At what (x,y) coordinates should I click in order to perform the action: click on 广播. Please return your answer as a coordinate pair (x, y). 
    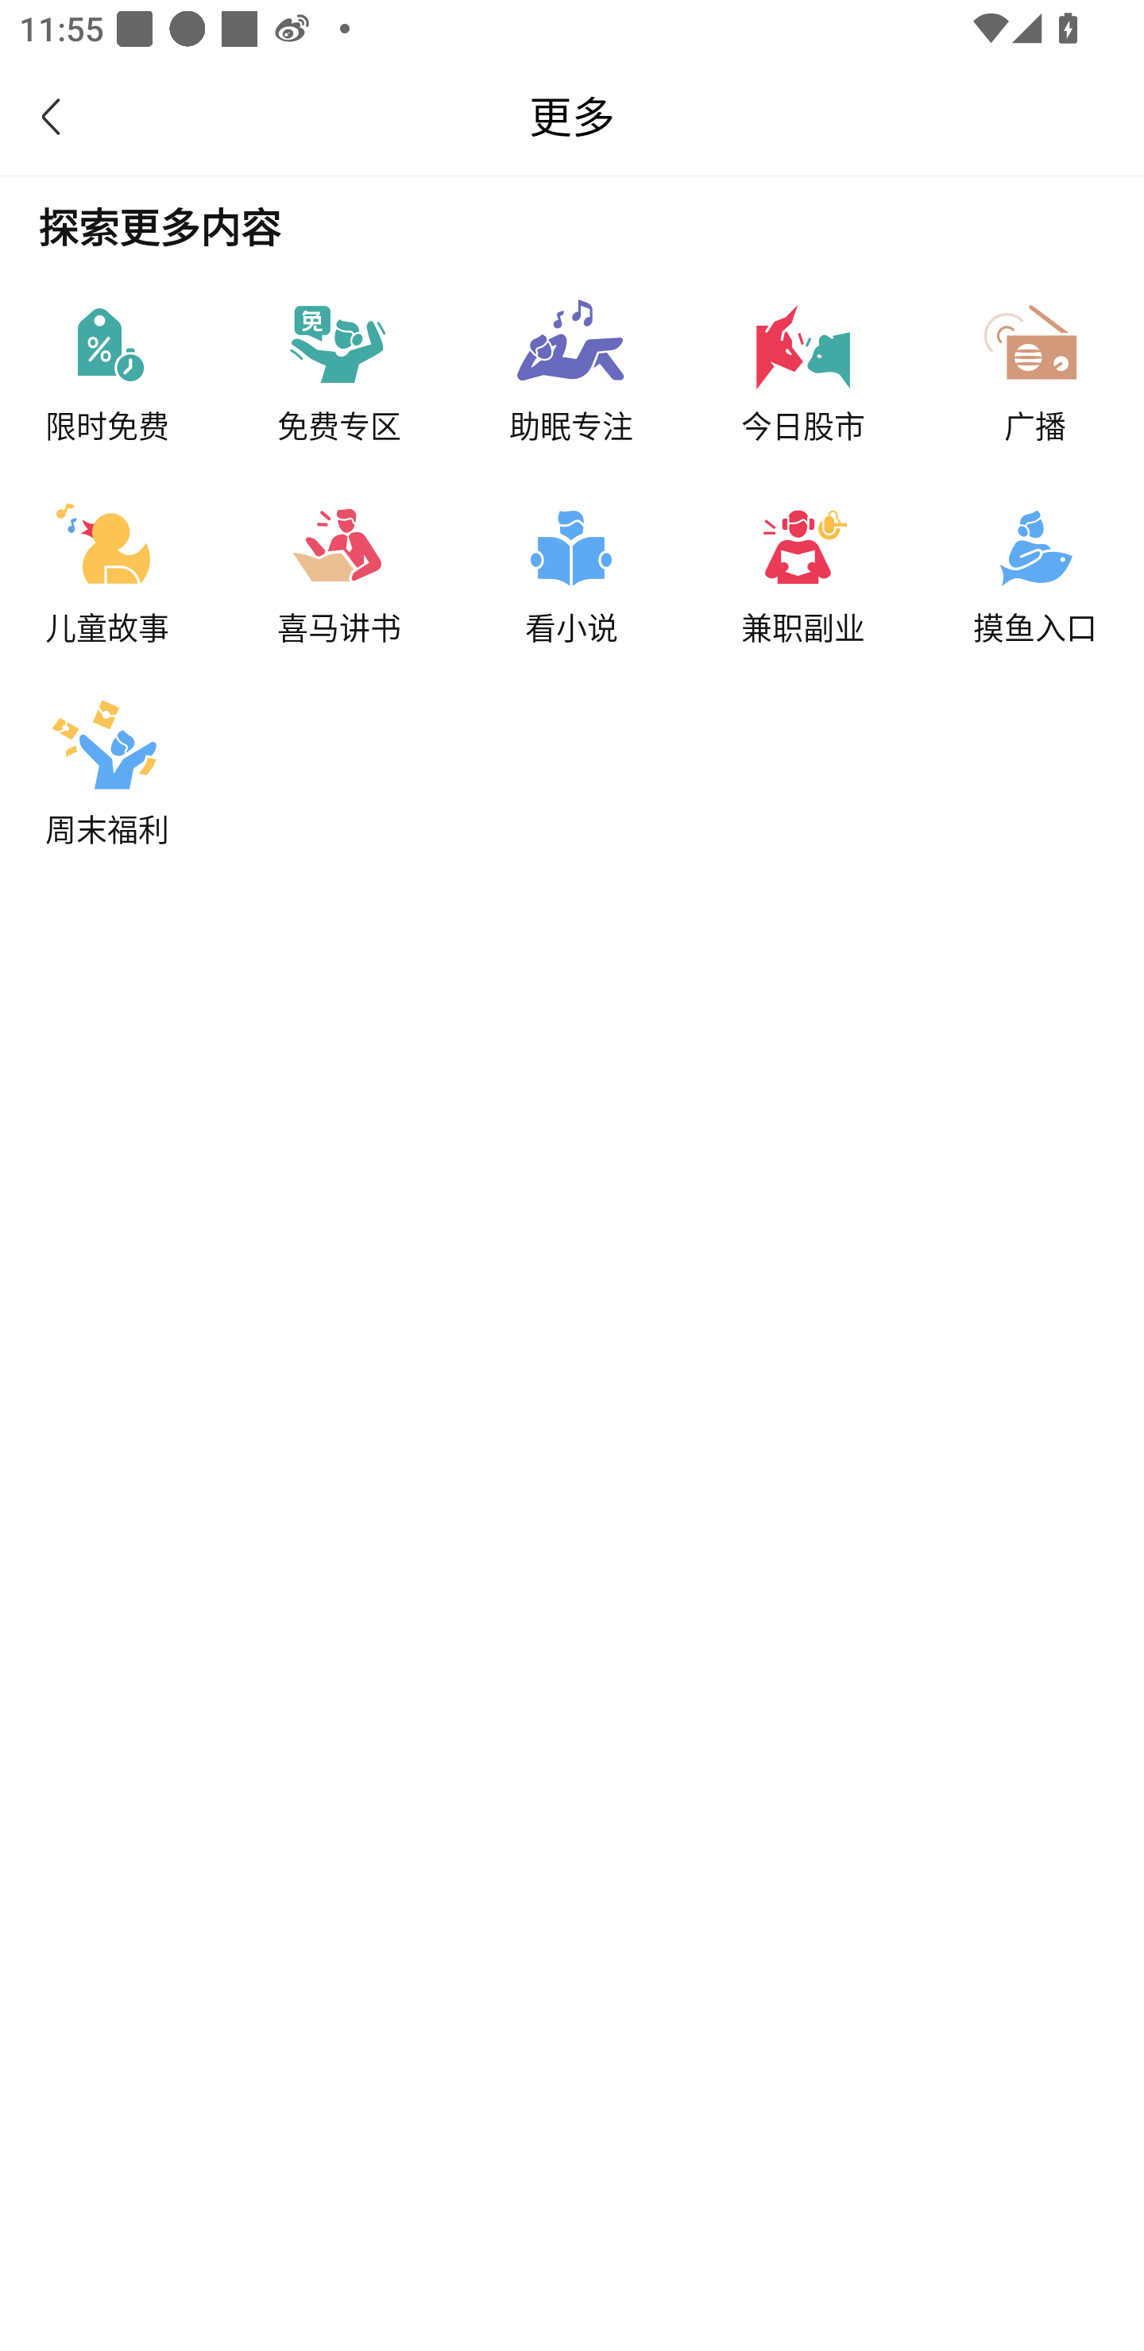
    Looking at the image, I should click on (1053, 359).